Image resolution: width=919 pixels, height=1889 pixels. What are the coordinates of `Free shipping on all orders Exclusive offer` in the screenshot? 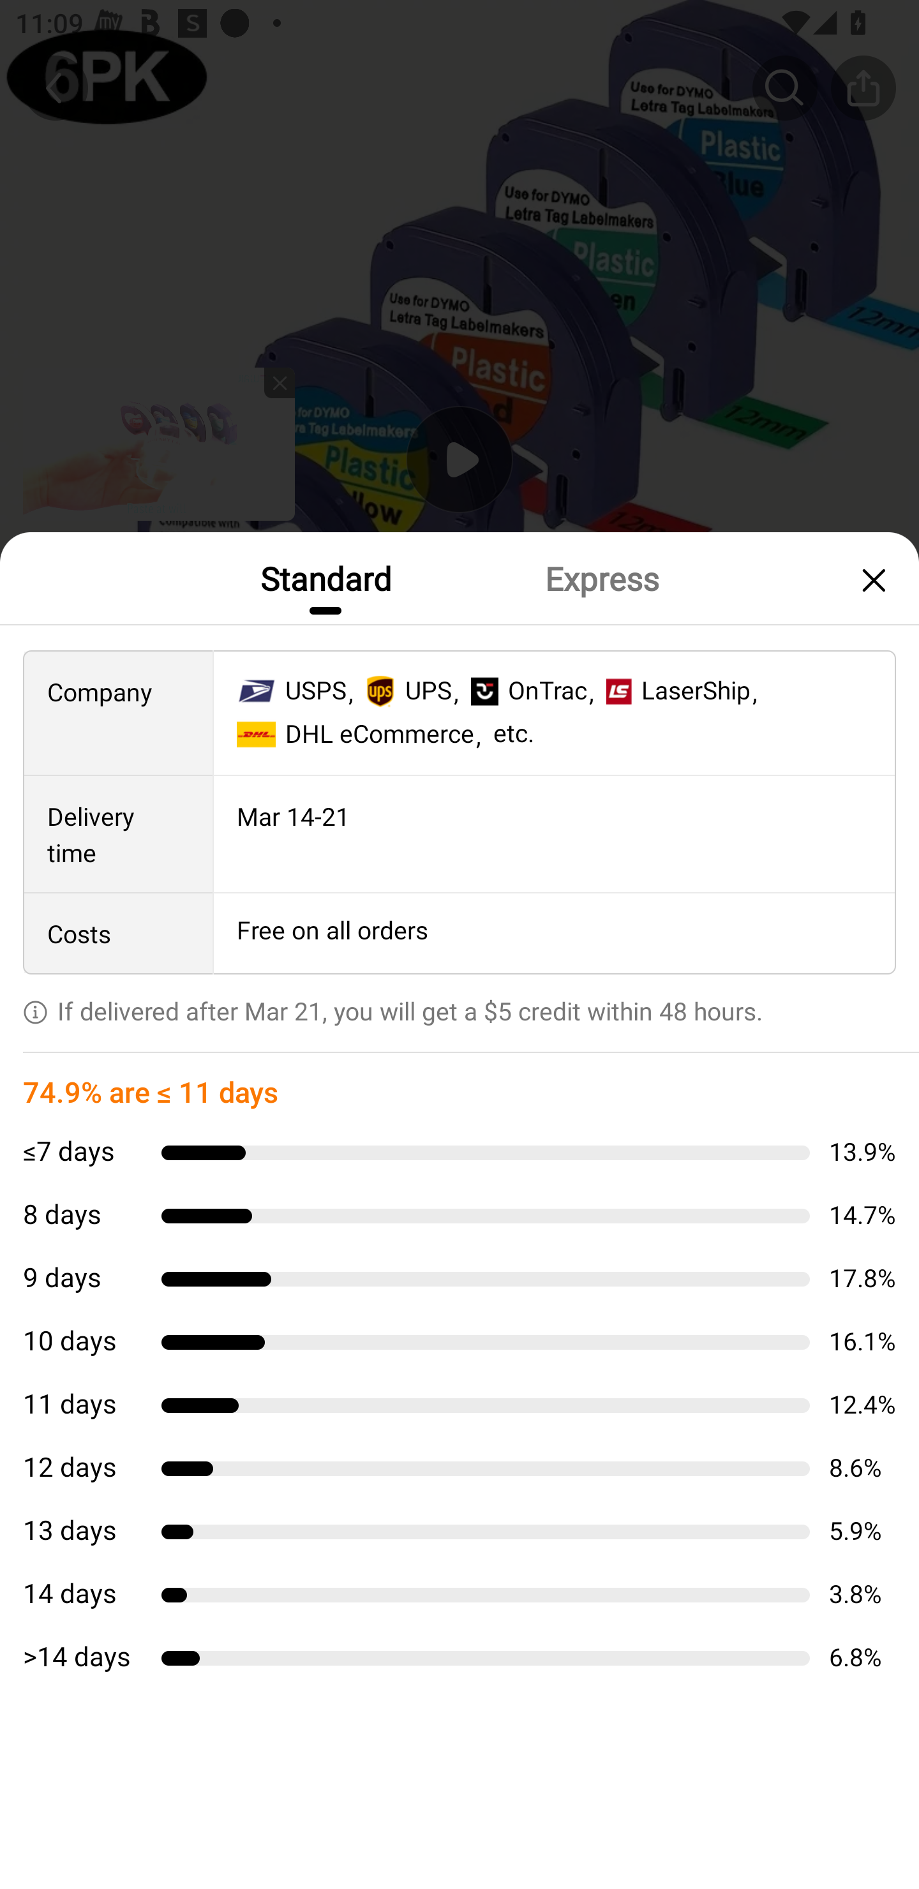 It's located at (459, 1007).